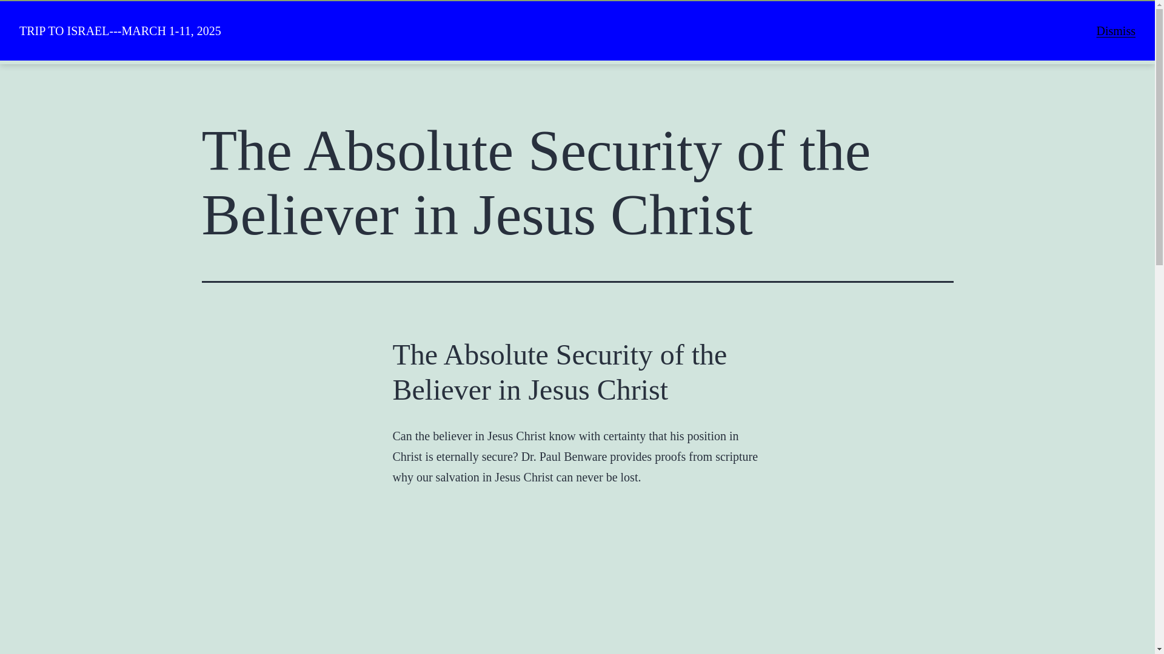 This screenshot has height=654, width=1164. Describe the element at coordinates (862, 26) in the screenshot. I see `Media` at that location.